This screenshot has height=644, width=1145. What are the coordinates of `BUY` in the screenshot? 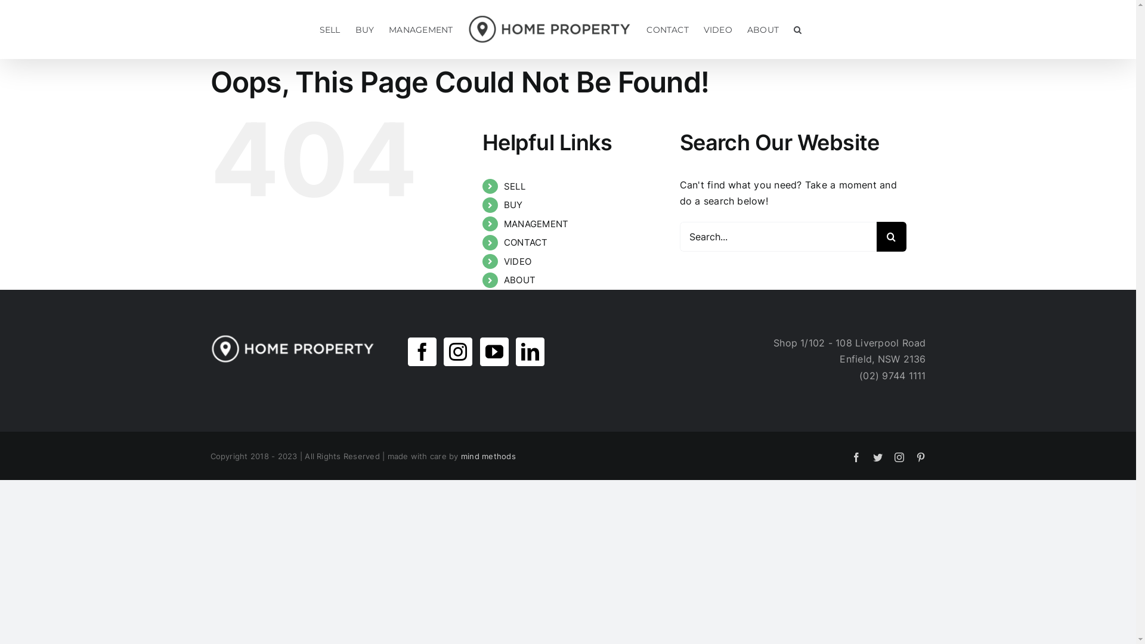 It's located at (513, 205).